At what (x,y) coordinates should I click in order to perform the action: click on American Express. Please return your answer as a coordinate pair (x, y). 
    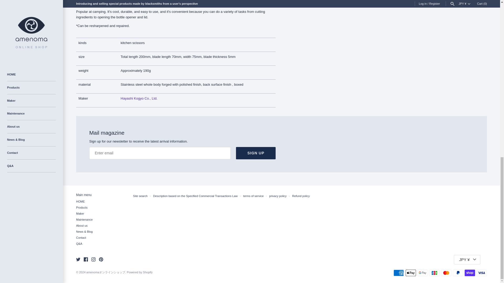
    Looking at the image, I should click on (399, 273).